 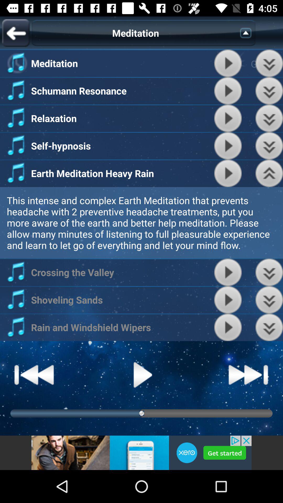 What do you see at coordinates (228, 91) in the screenshot?
I see `go to pause` at bounding box center [228, 91].